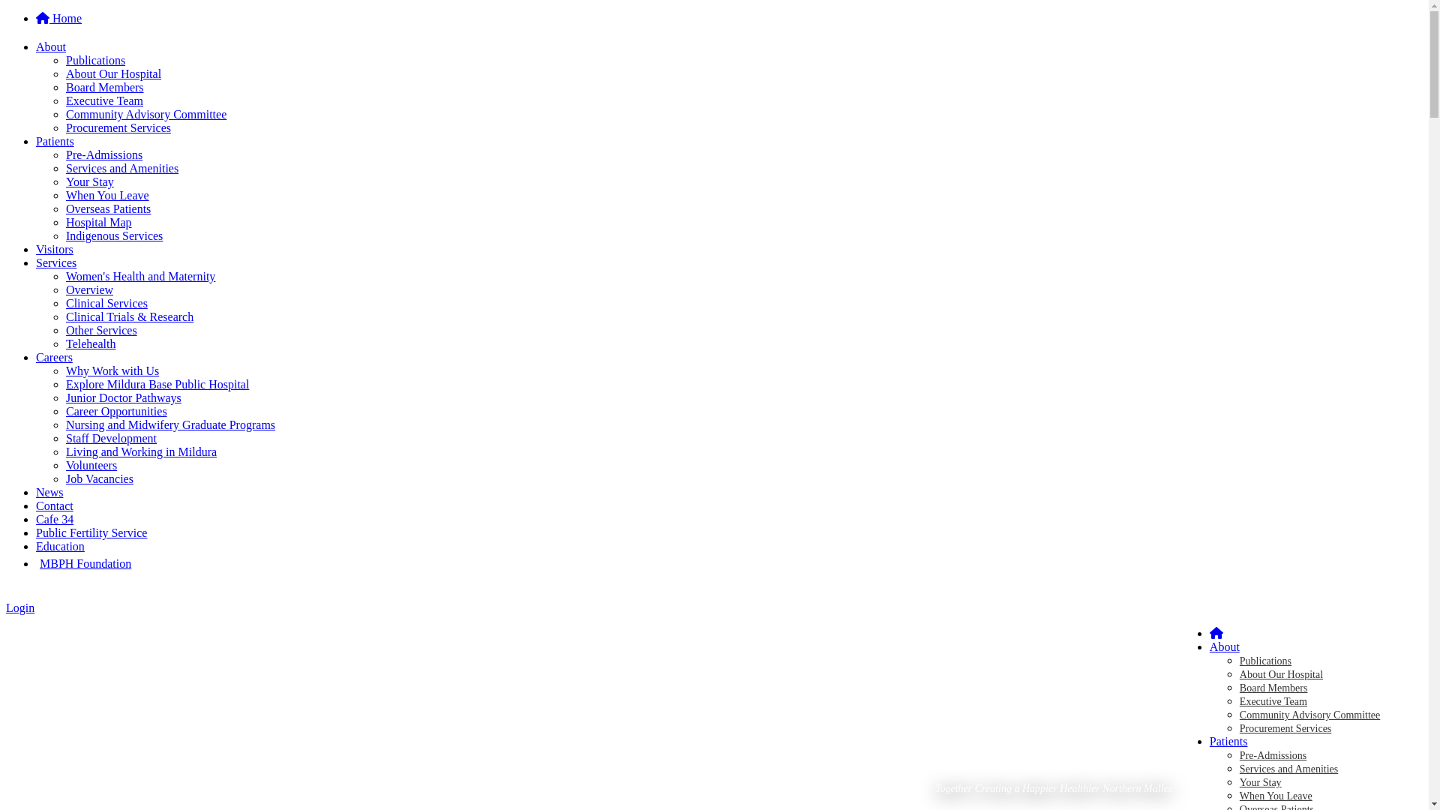  Describe the element at coordinates (112, 370) in the screenshot. I see `Why Work with Us` at that location.